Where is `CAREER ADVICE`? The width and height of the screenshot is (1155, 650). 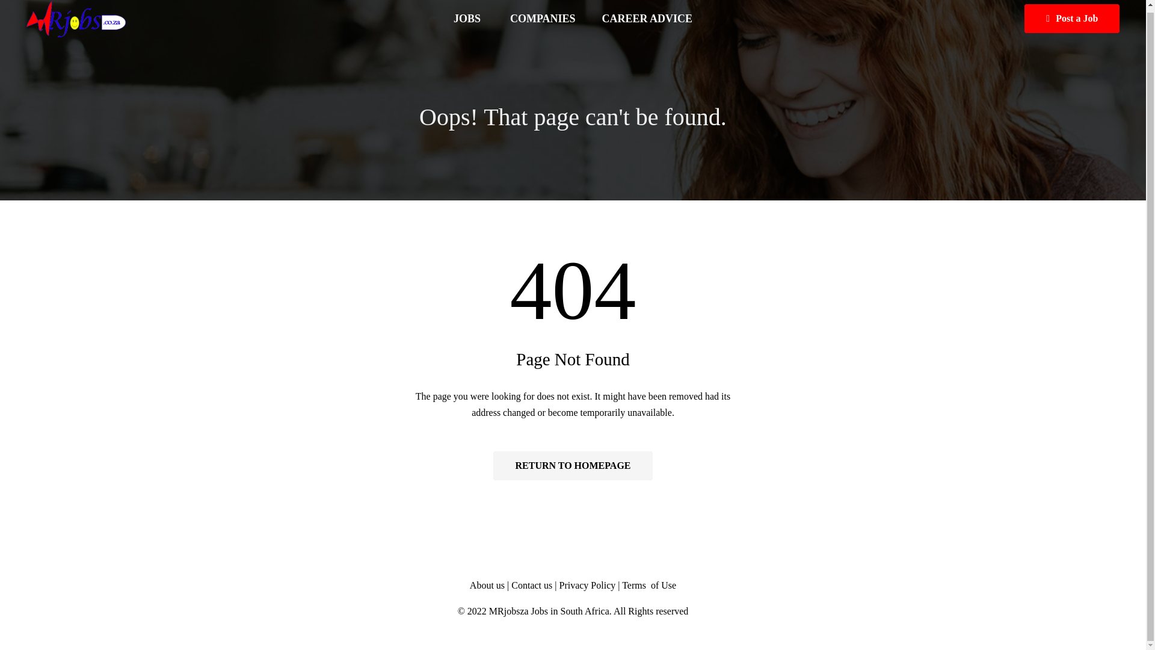
CAREER ADVICE is located at coordinates (647, 19).